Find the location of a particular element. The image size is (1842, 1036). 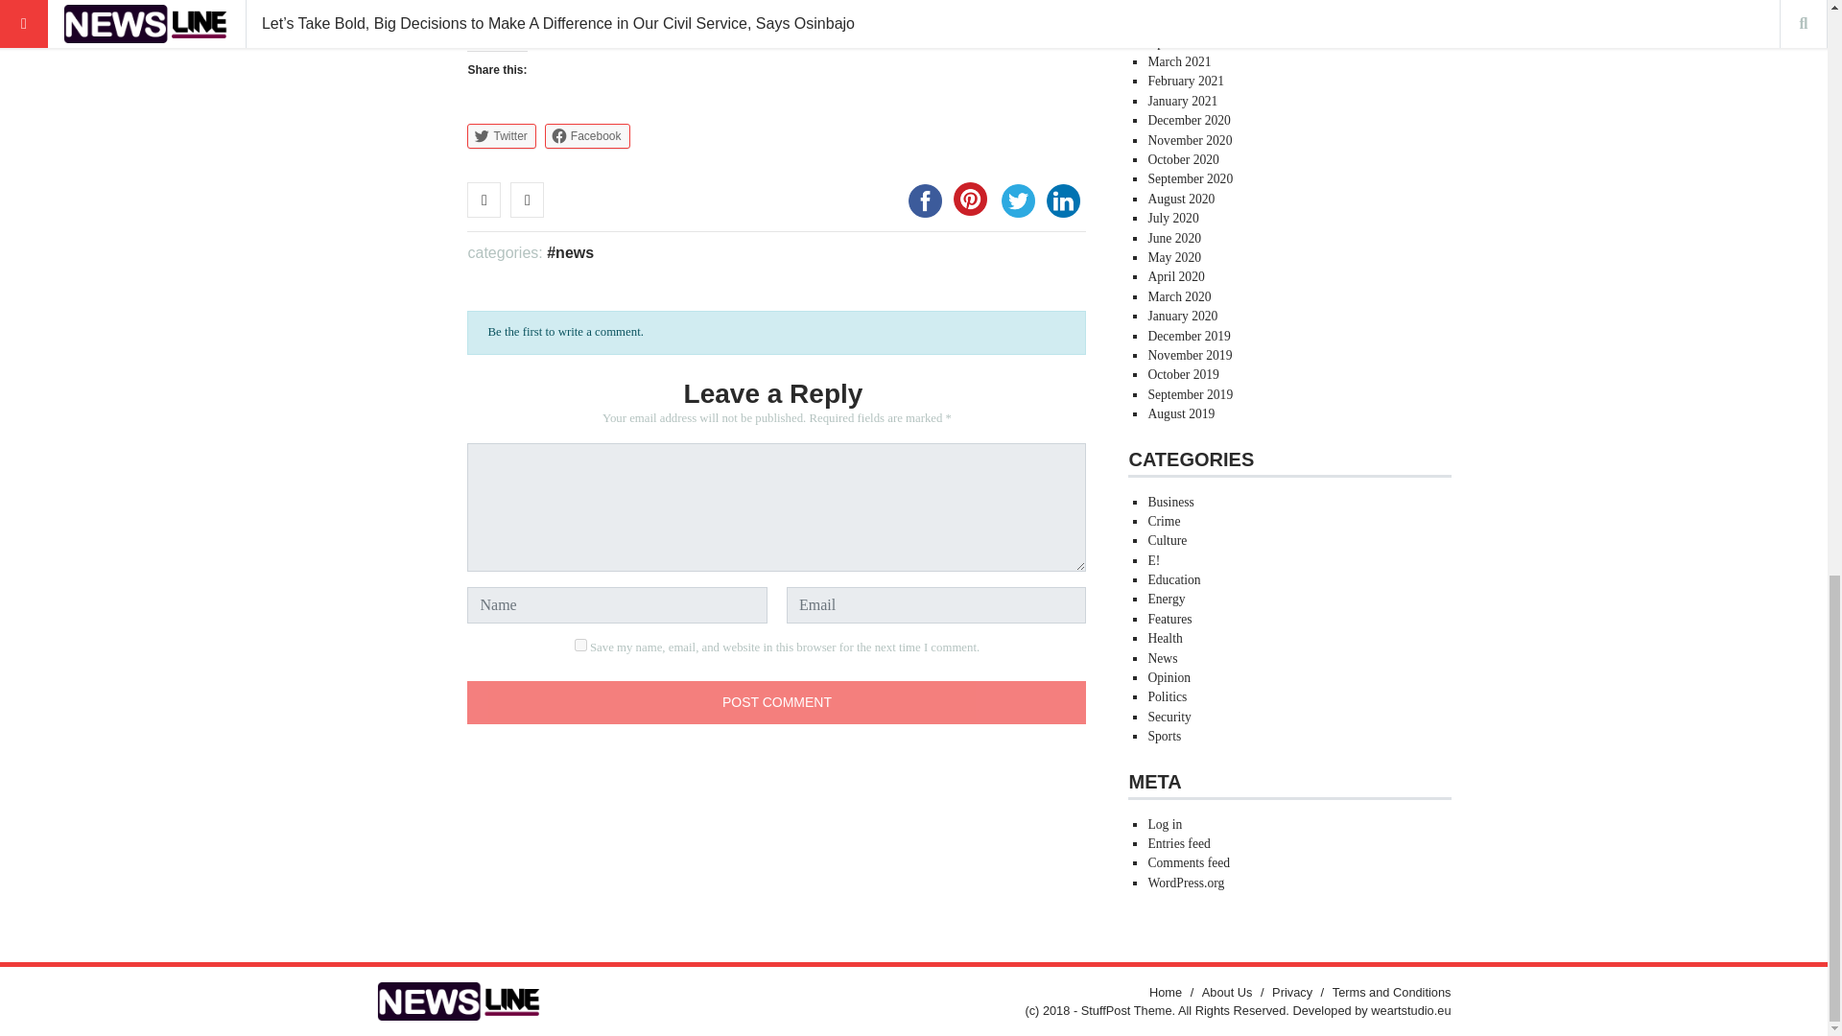

yes is located at coordinates (581, 645).